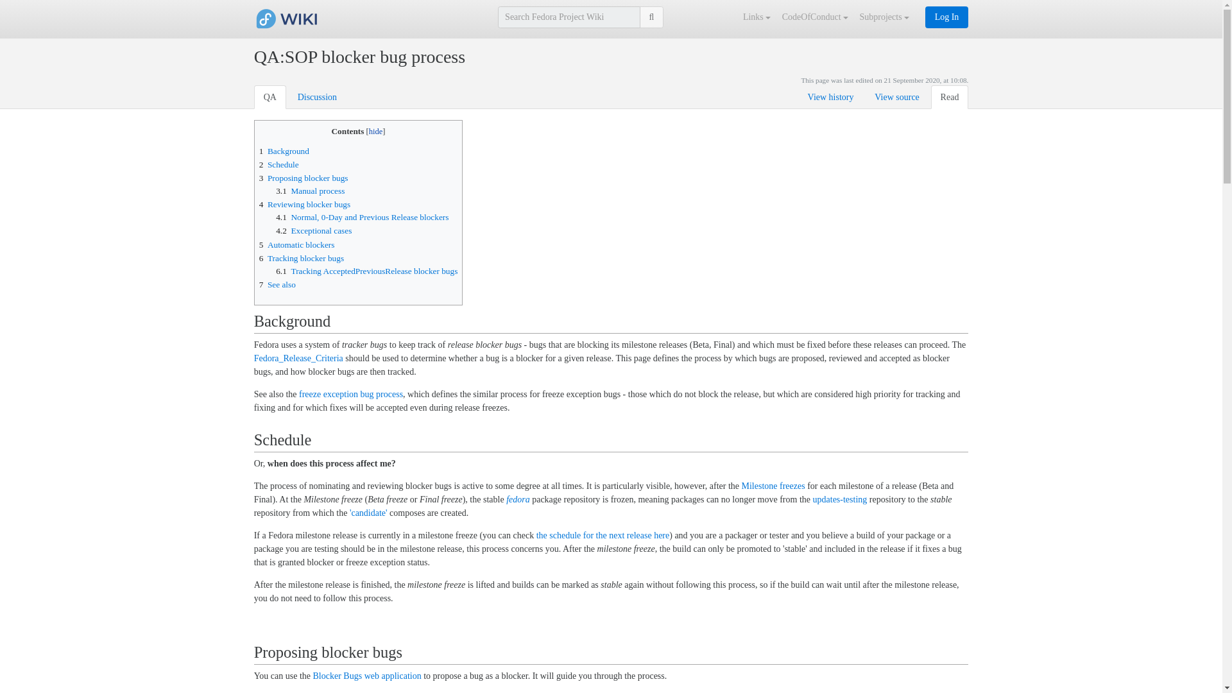 The width and height of the screenshot is (1232, 693). Describe the element at coordinates (284, 151) in the screenshot. I see `1 Background` at that location.